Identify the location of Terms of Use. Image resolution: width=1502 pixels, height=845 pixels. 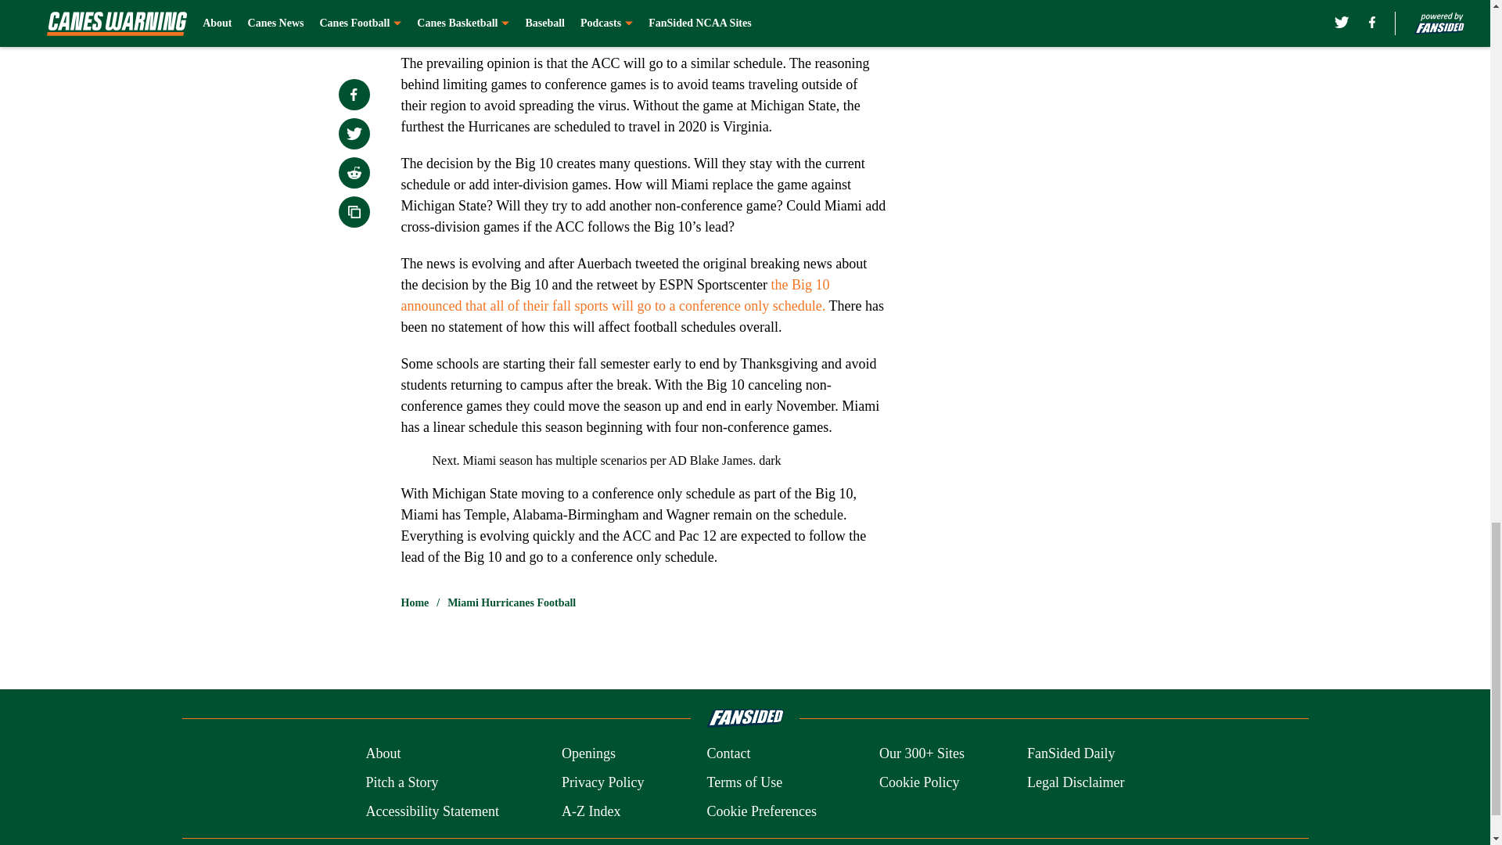
(744, 782).